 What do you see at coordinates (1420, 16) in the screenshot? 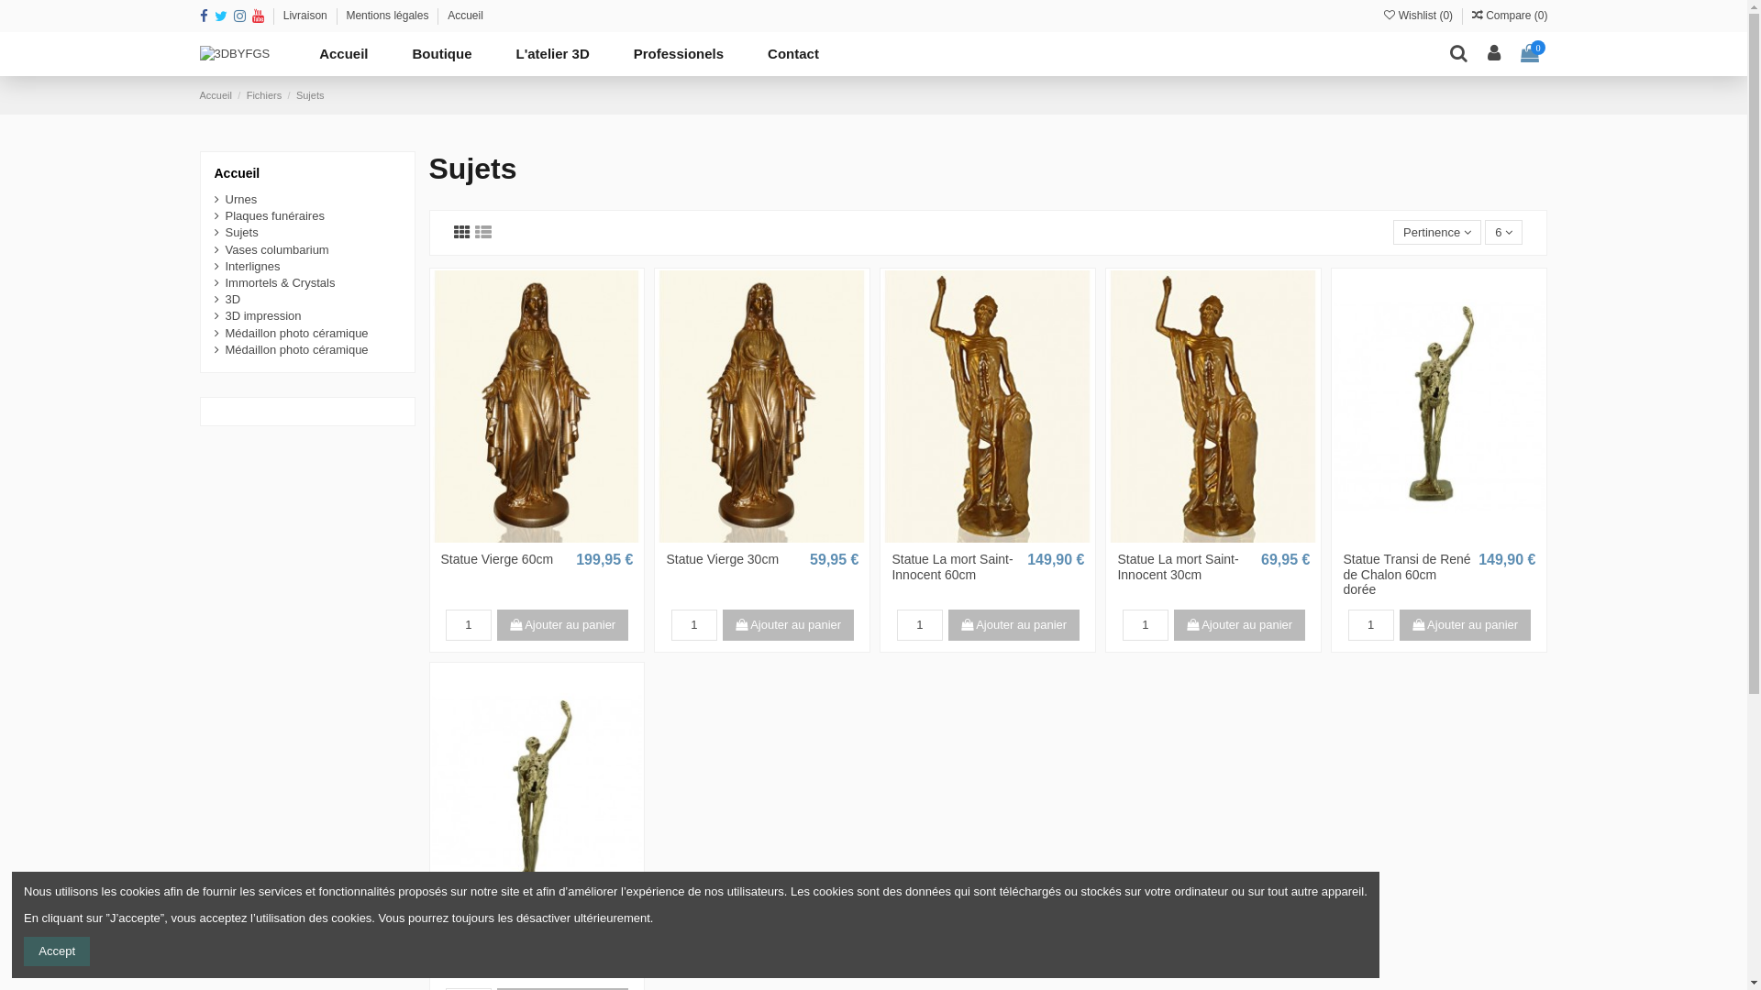
I see `Wishlist (0)` at bounding box center [1420, 16].